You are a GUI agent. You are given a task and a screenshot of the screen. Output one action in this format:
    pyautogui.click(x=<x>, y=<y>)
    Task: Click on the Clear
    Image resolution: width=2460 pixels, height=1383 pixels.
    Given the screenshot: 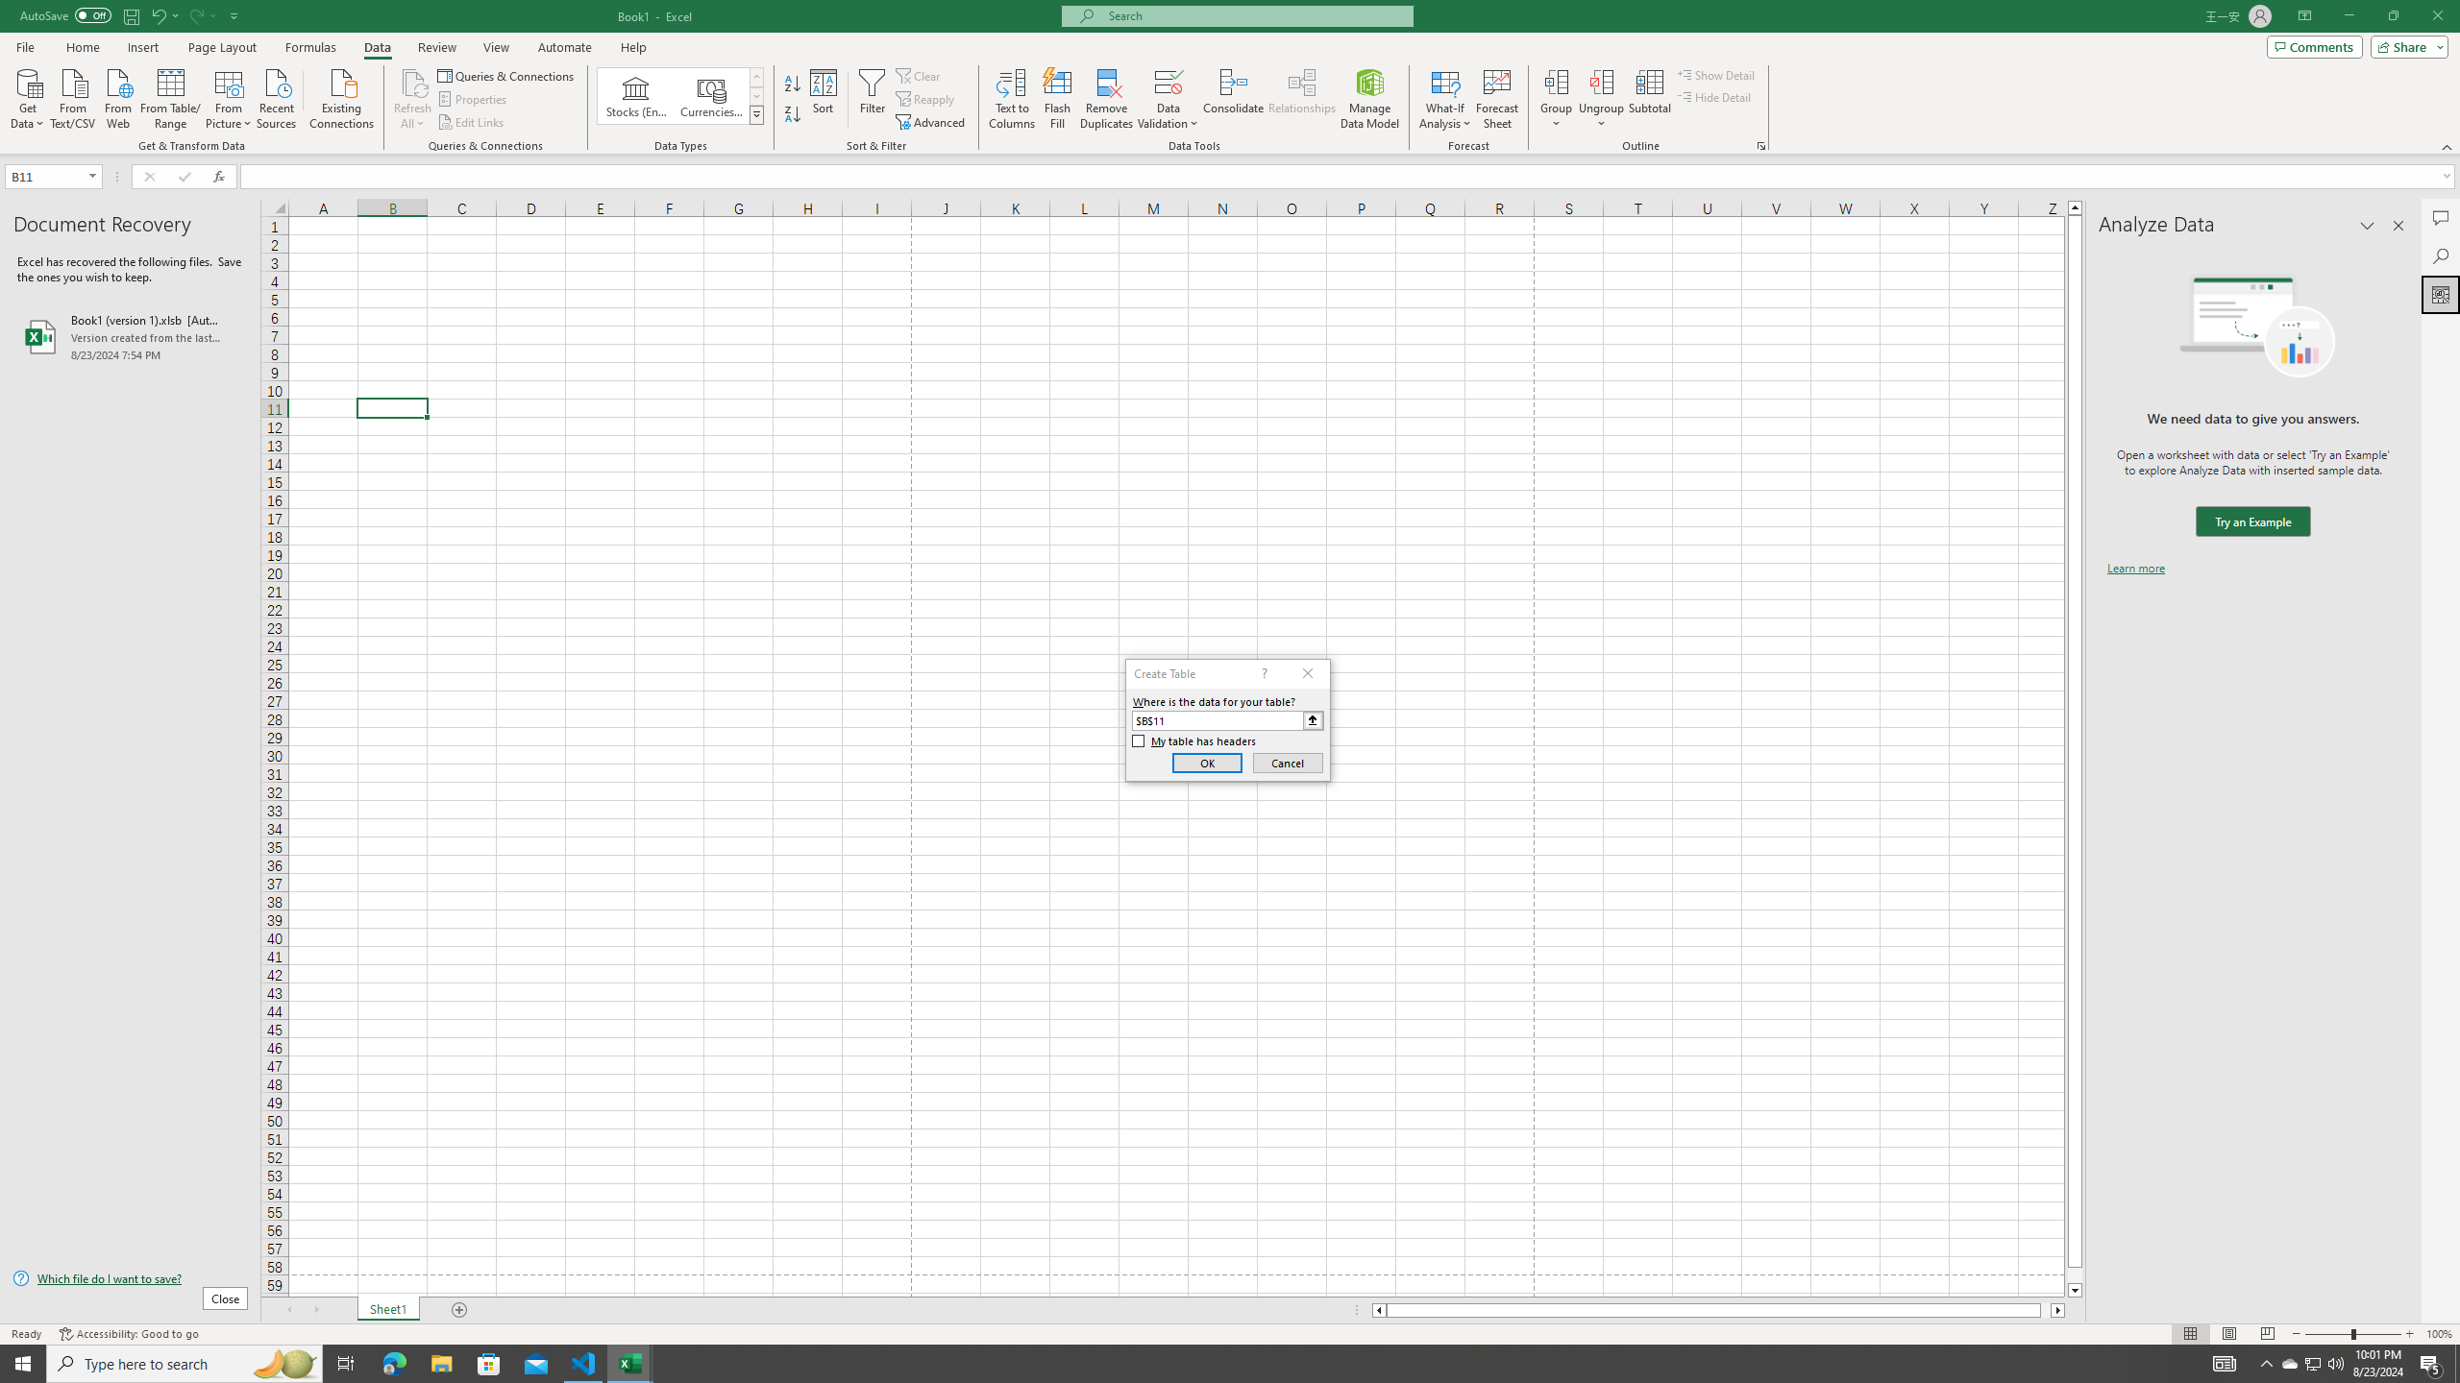 What is the action you would take?
    pyautogui.click(x=920, y=75)
    